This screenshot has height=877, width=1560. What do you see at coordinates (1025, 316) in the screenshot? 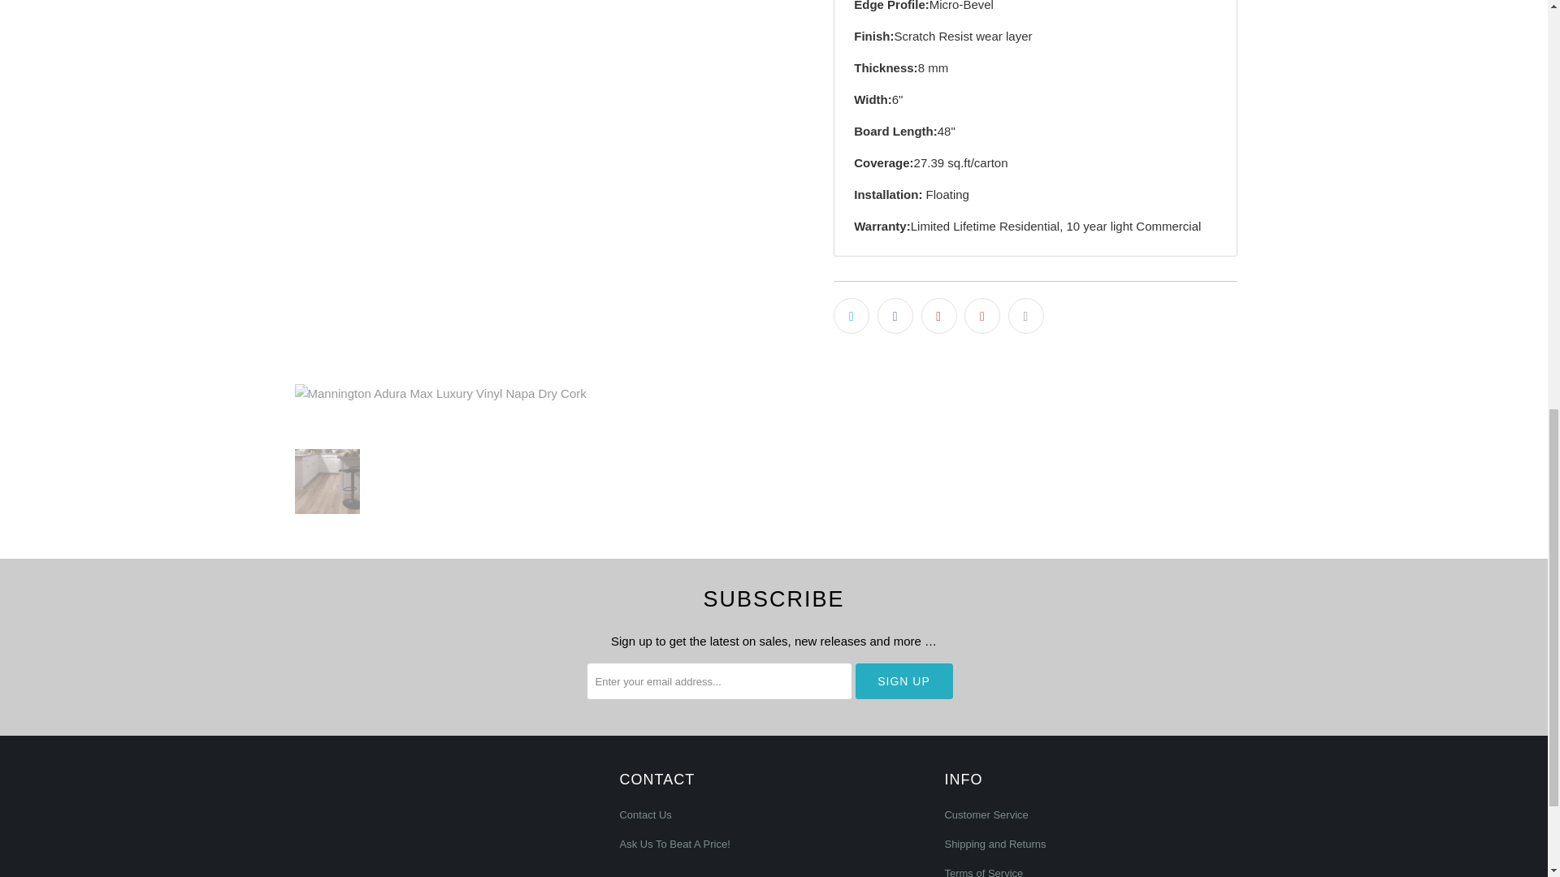
I see `Email this to a friend` at bounding box center [1025, 316].